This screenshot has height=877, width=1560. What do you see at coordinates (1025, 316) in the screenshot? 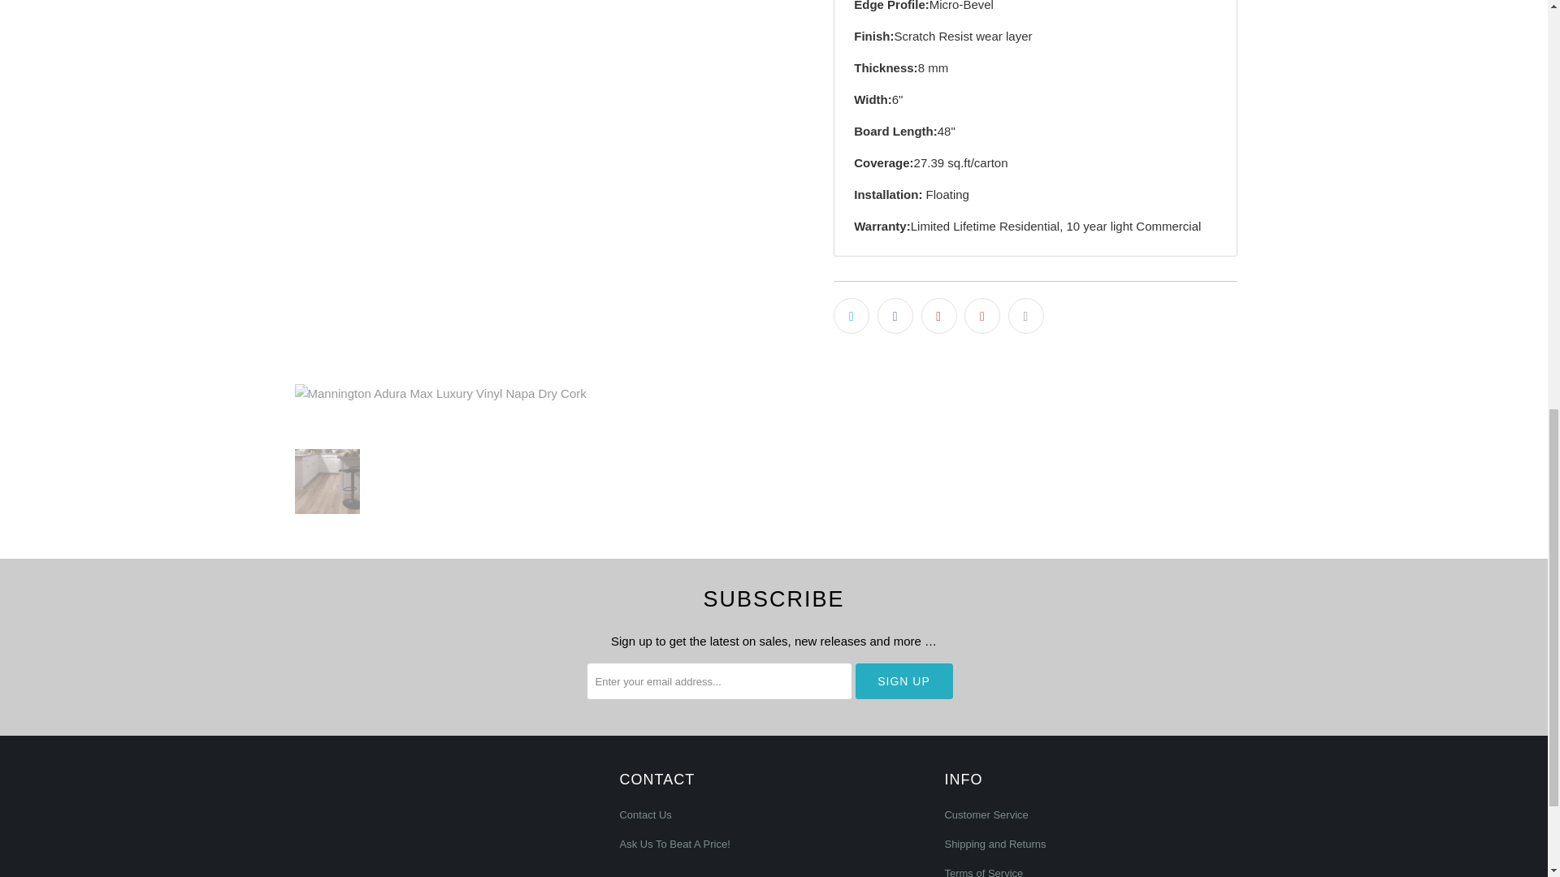
I see `Email this to a friend` at bounding box center [1025, 316].